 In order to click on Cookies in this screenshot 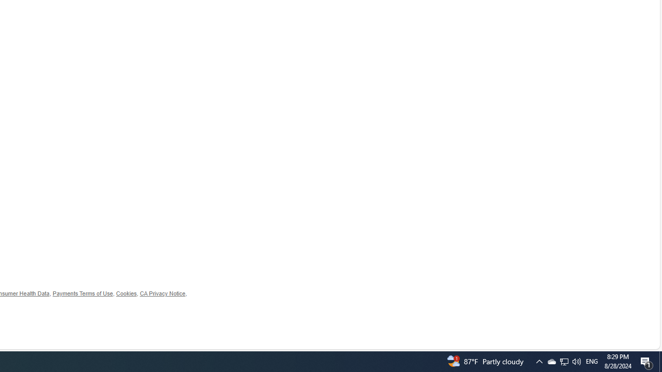, I will do `click(126, 293)`.